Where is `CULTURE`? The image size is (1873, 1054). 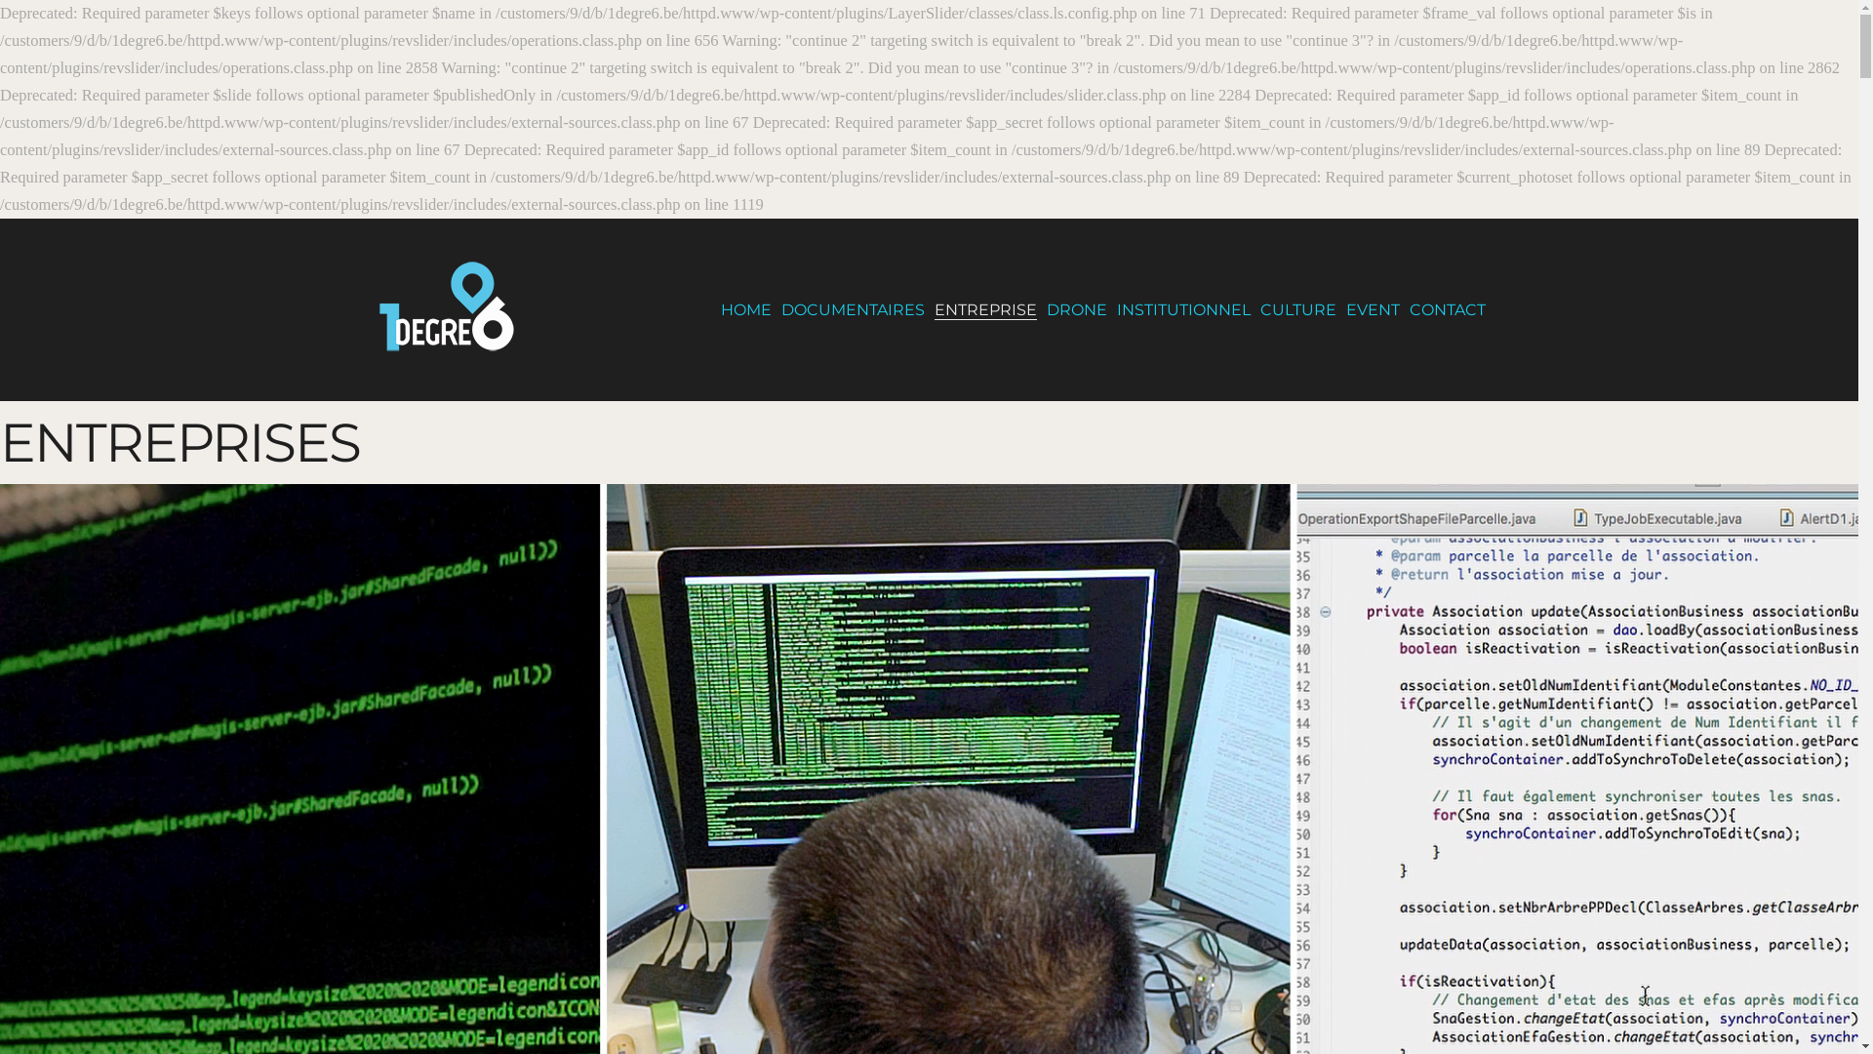 CULTURE is located at coordinates (1298, 310).